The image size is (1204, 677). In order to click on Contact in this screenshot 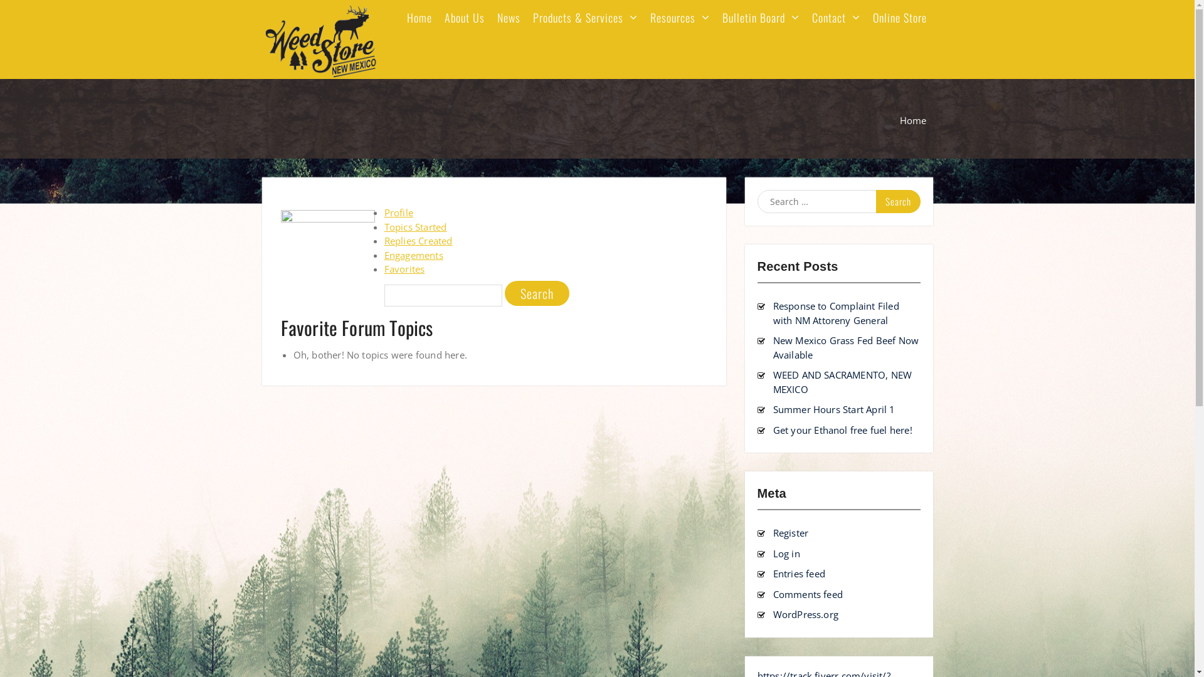, I will do `click(835, 21)`.